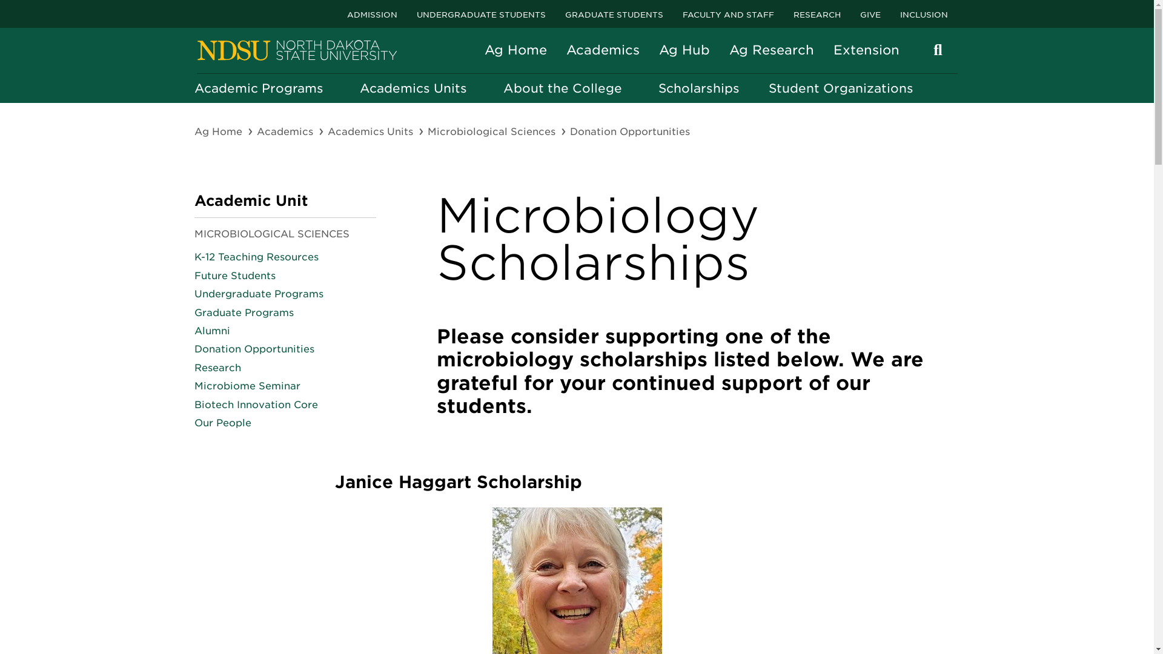 The image size is (1163, 654). Describe the element at coordinates (297, 51) in the screenshot. I see `Home` at that location.